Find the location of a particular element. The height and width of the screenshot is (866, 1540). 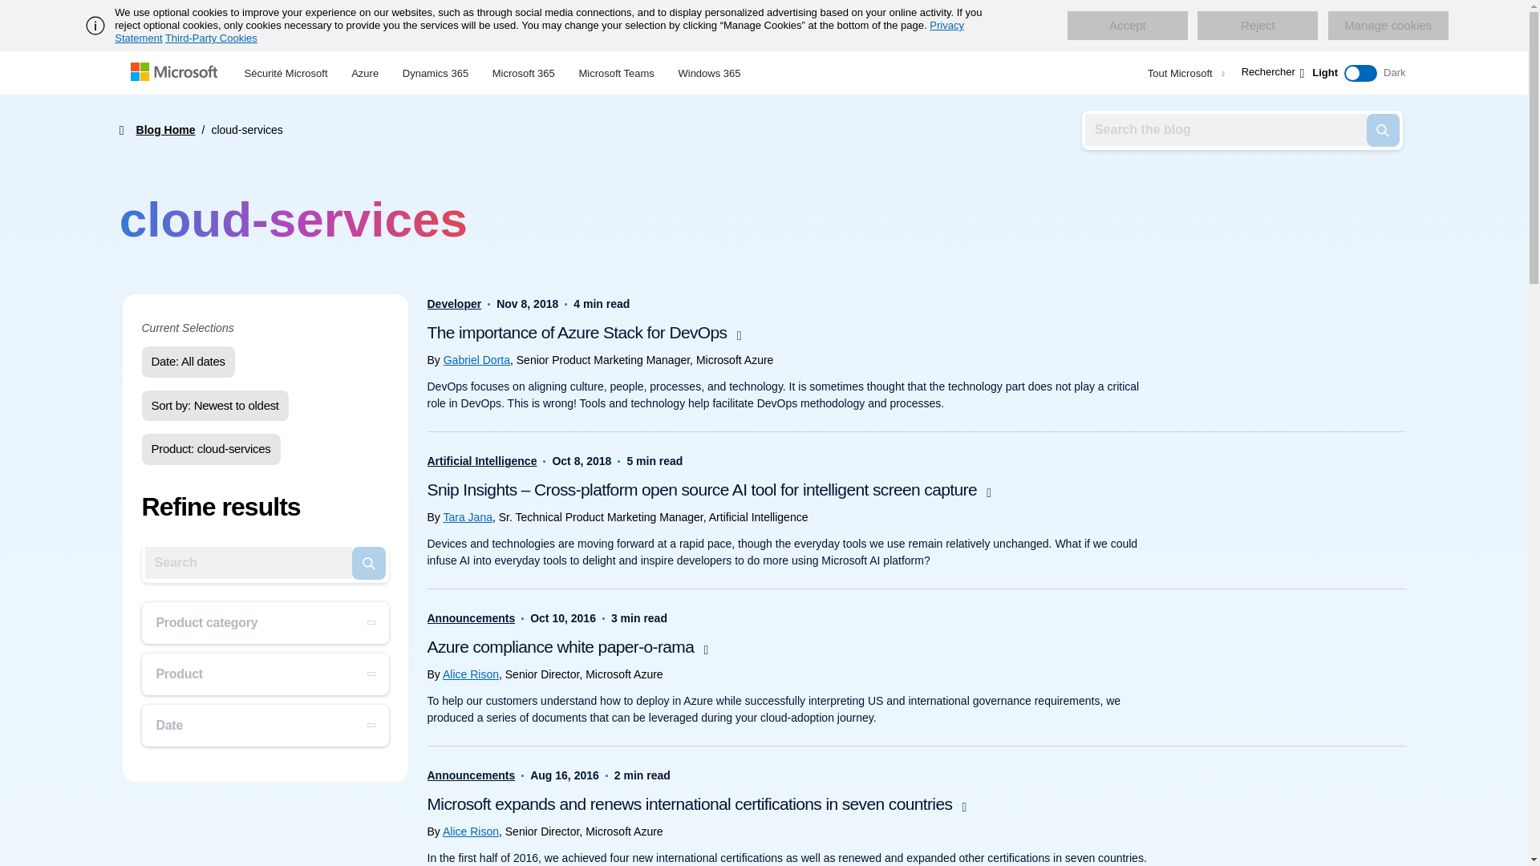

Accept is located at coordinates (1127, 26).